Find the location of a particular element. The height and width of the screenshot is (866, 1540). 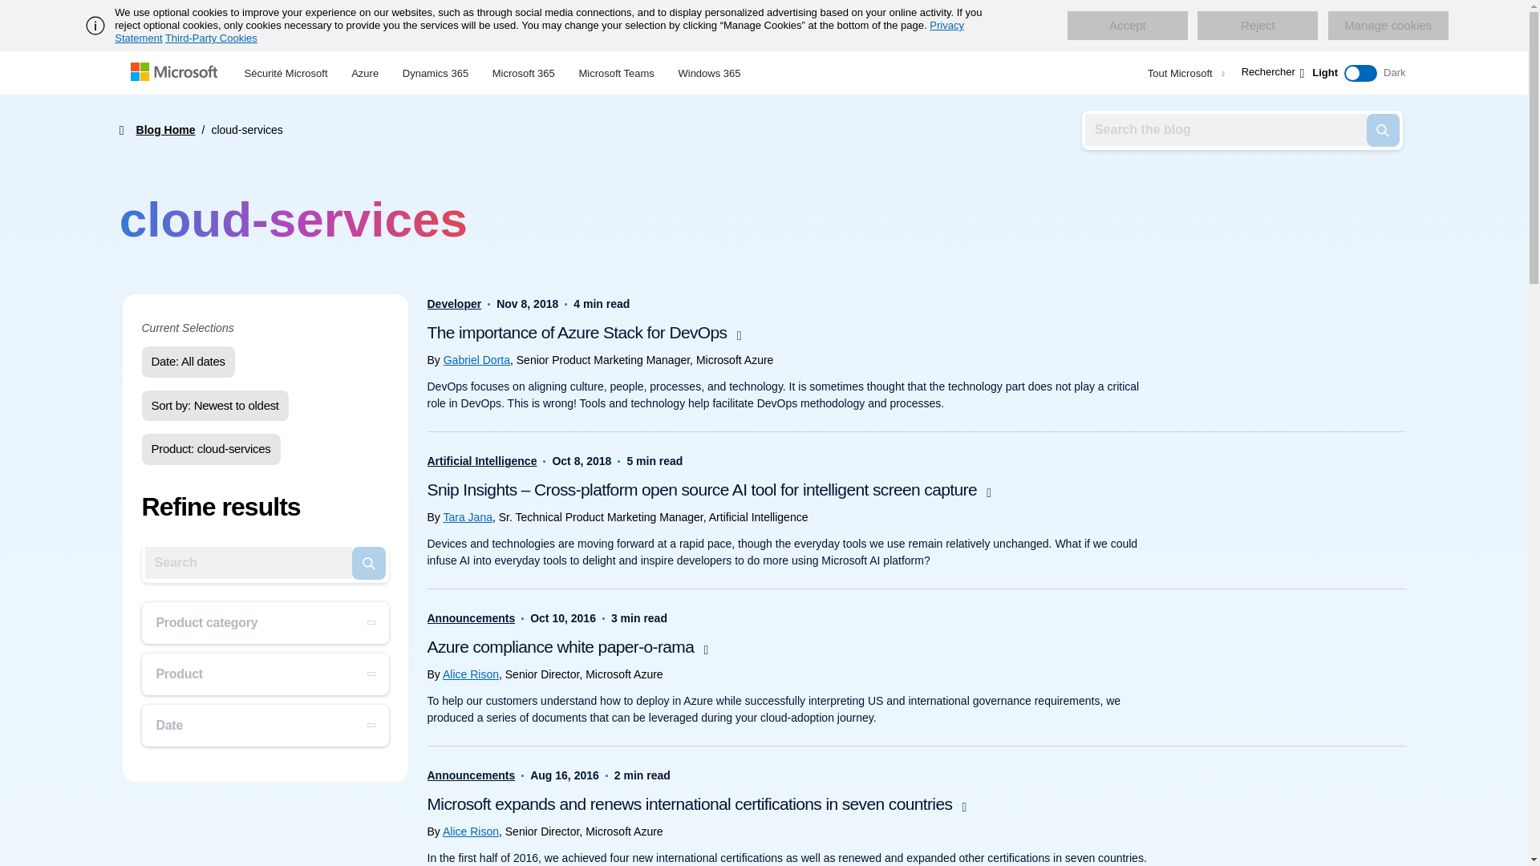

Accept is located at coordinates (1127, 26).